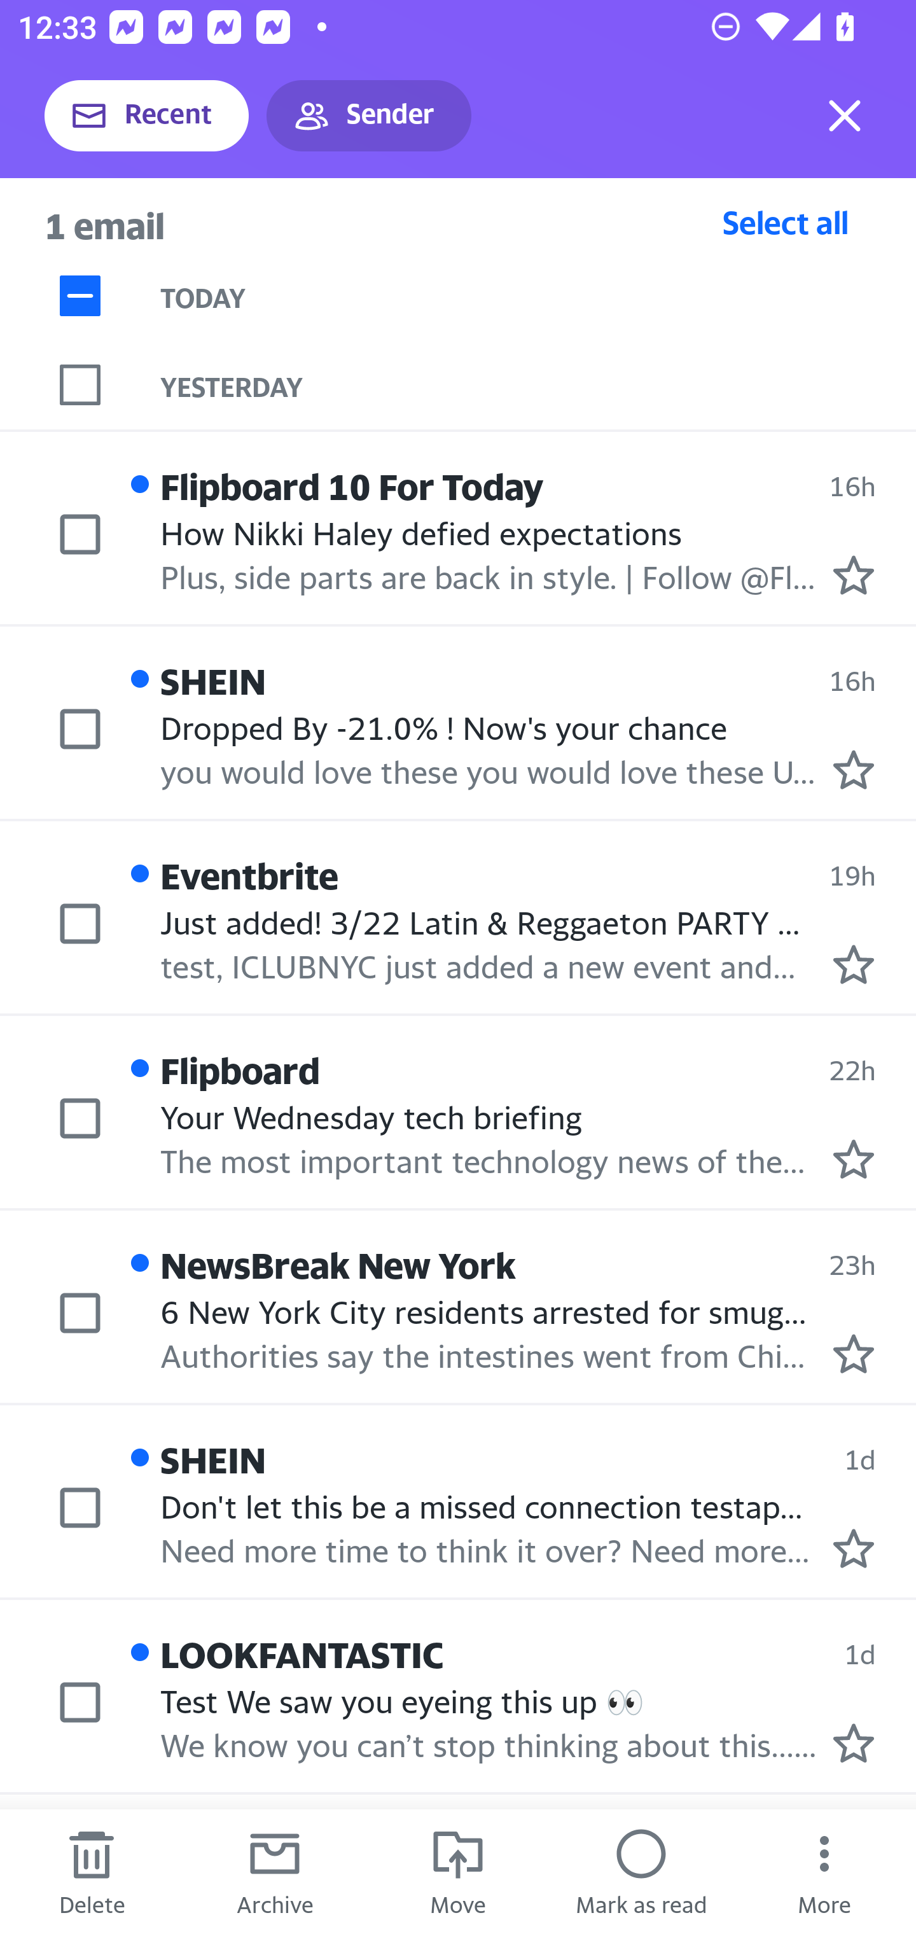 The width and height of the screenshot is (916, 1934). What do you see at coordinates (824, 1872) in the screenshot?
I see `More` at bounding box center [824, 1872].